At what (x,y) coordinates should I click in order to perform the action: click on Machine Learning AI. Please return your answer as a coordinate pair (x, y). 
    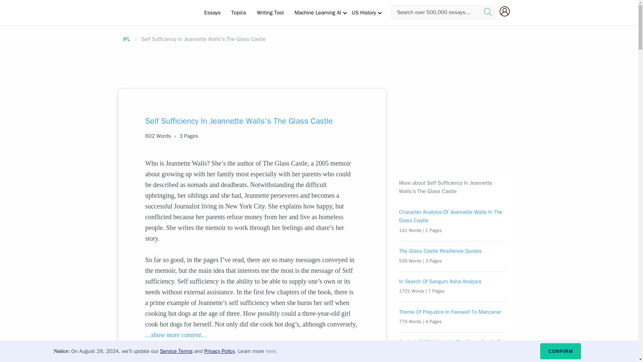
    Looking at the image, I should click on (317, 12).